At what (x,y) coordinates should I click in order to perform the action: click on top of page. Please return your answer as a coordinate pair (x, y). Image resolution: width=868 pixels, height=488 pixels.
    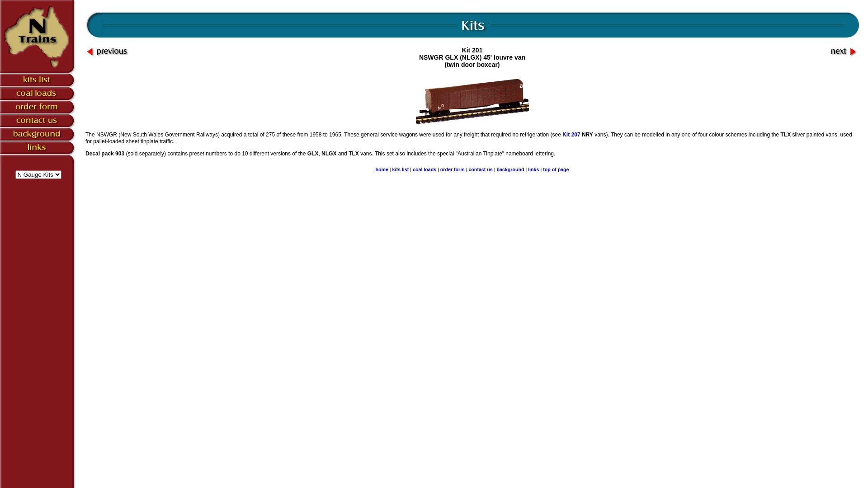
    Looking at the image, I should click on (556, 169).